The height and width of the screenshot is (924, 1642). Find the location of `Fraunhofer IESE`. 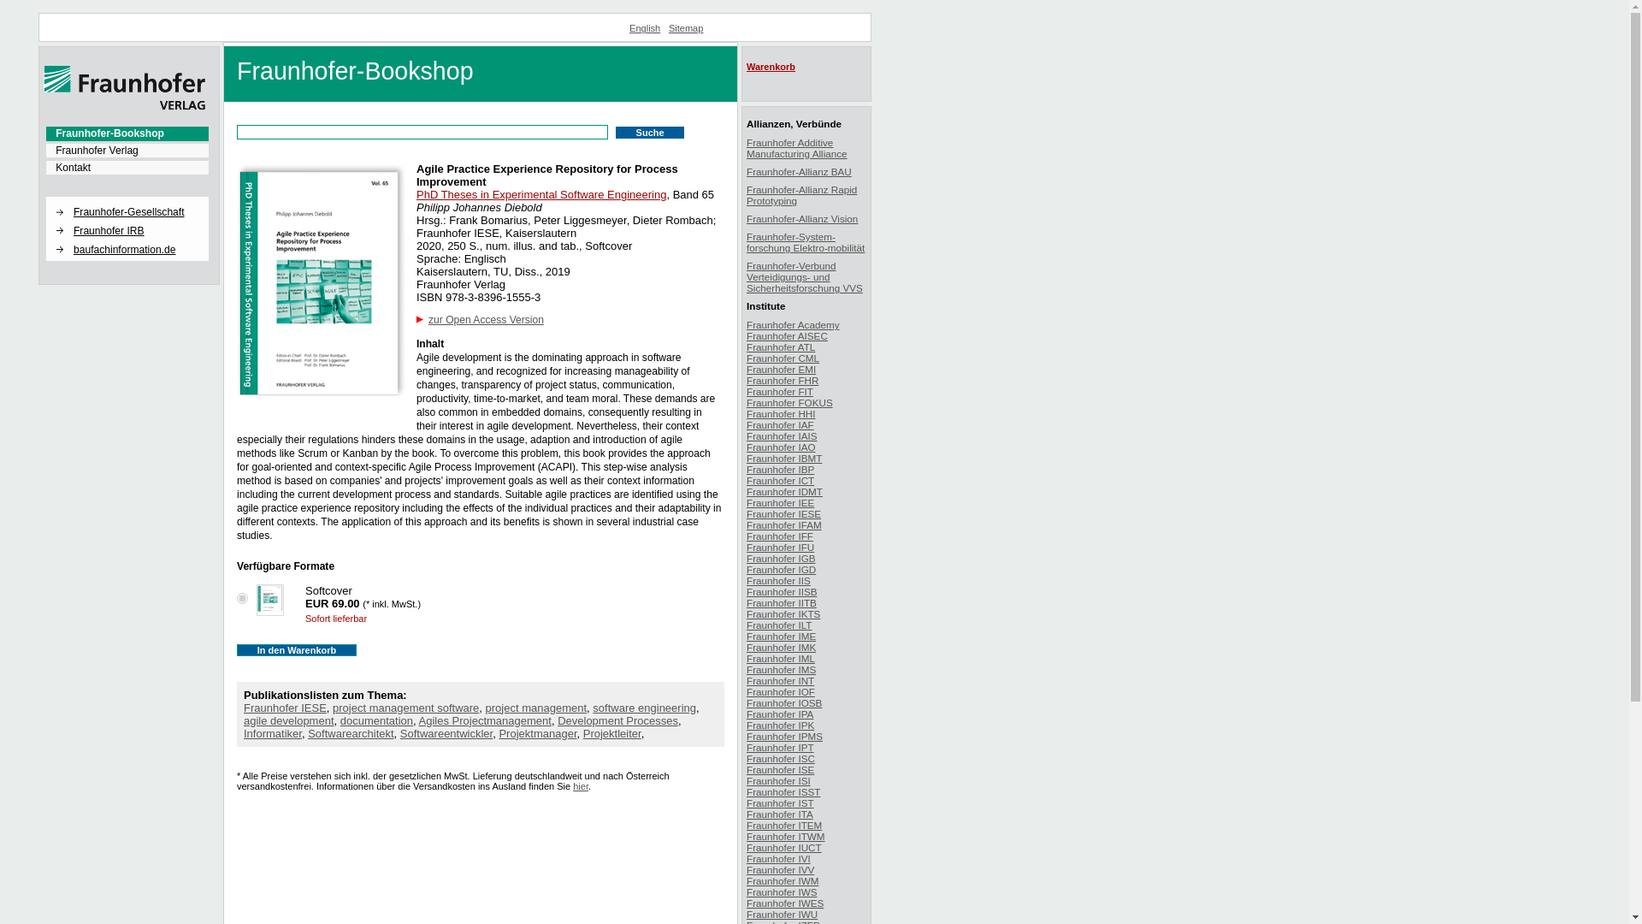

Fraunhofer IESE is located at coordinates (285, 707).